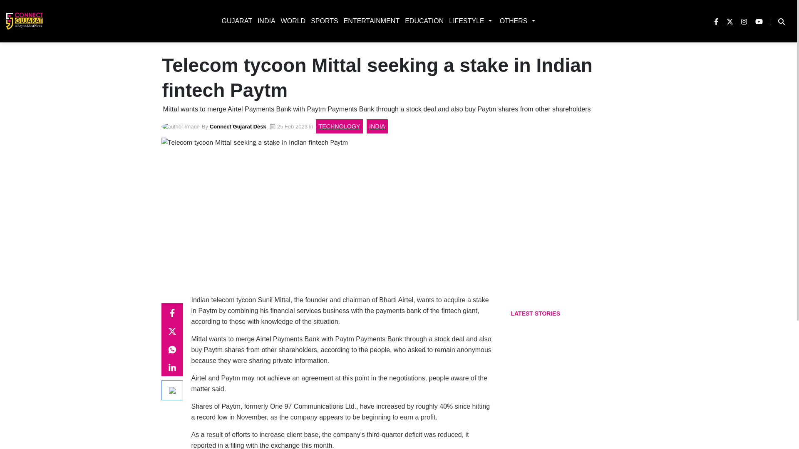 The image size is (799, 449). Describe the element at coordinates (235, 21) in the screenshot. I see `GUJARAT` at that location.